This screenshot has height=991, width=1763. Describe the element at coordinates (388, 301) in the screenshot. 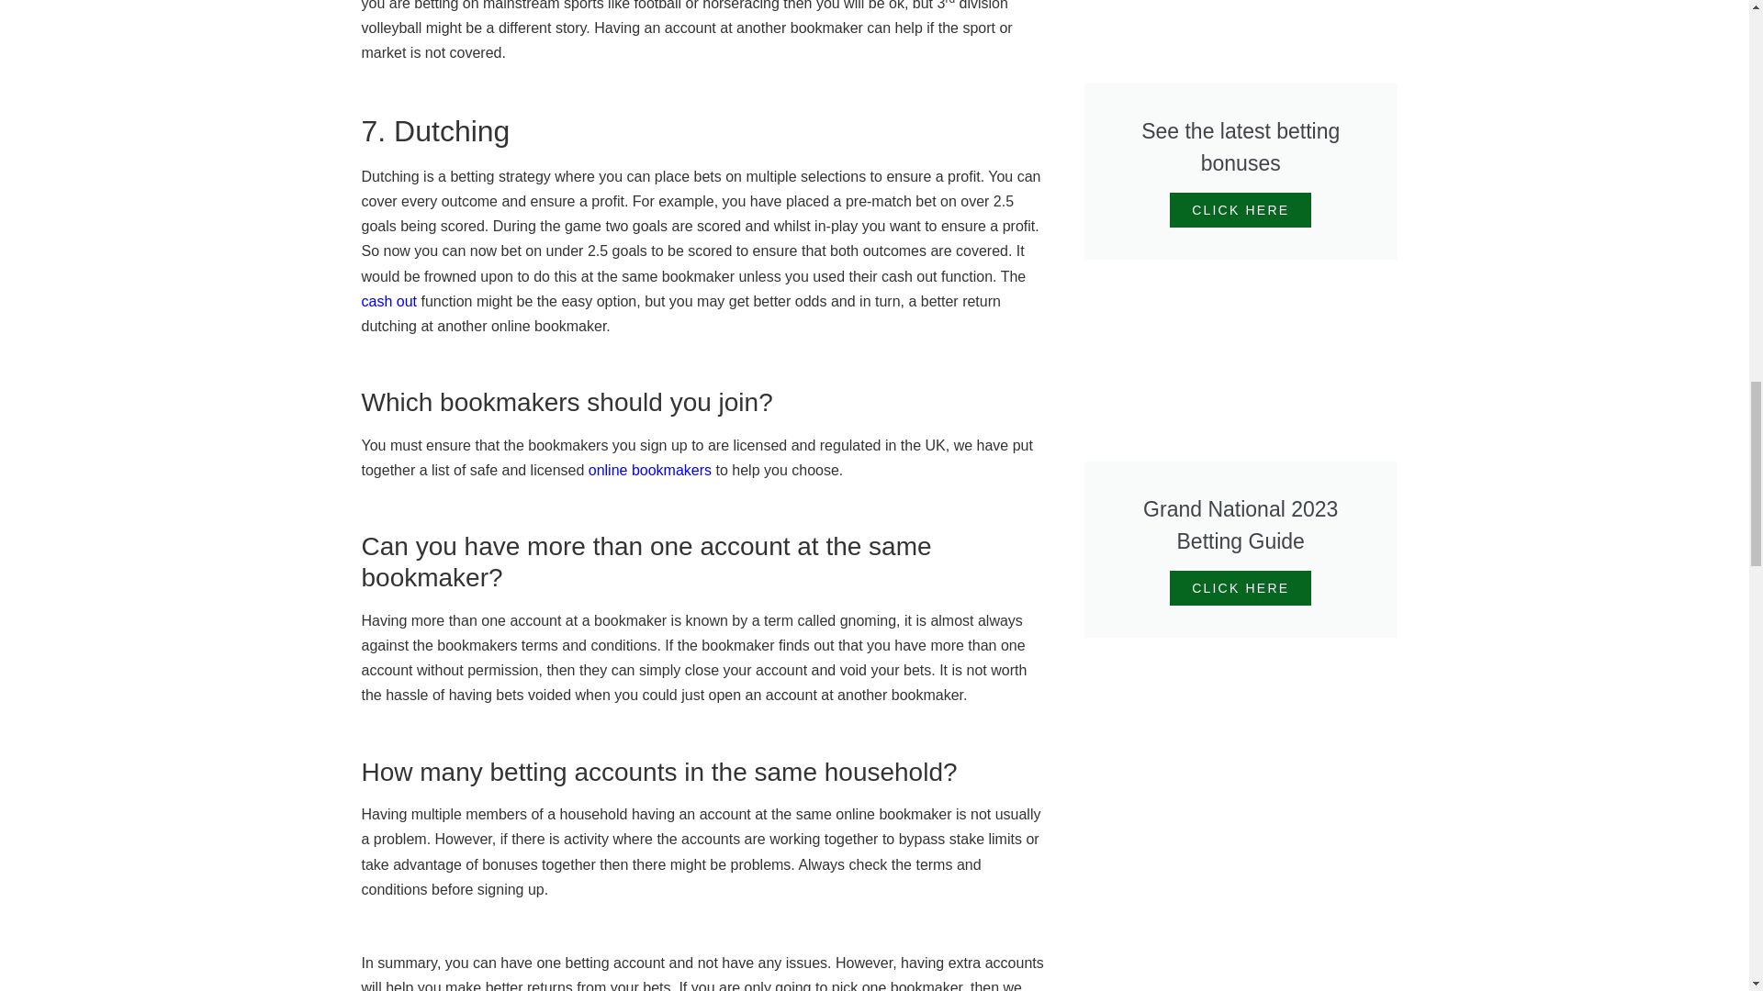

I see `cash out` at that location.